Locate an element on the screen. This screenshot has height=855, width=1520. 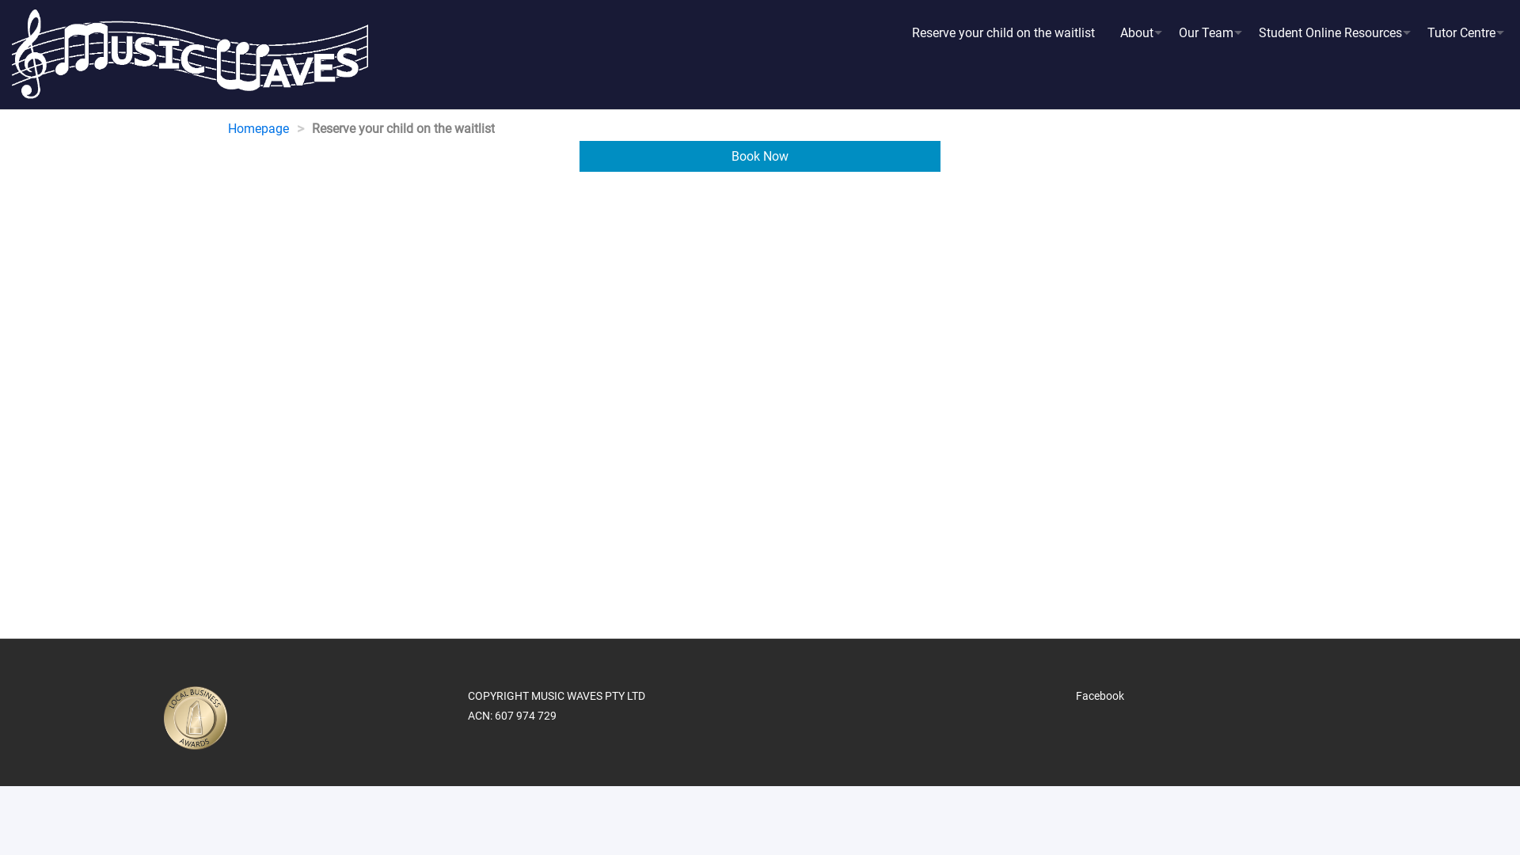
About is located at coordinates (1137, 33).